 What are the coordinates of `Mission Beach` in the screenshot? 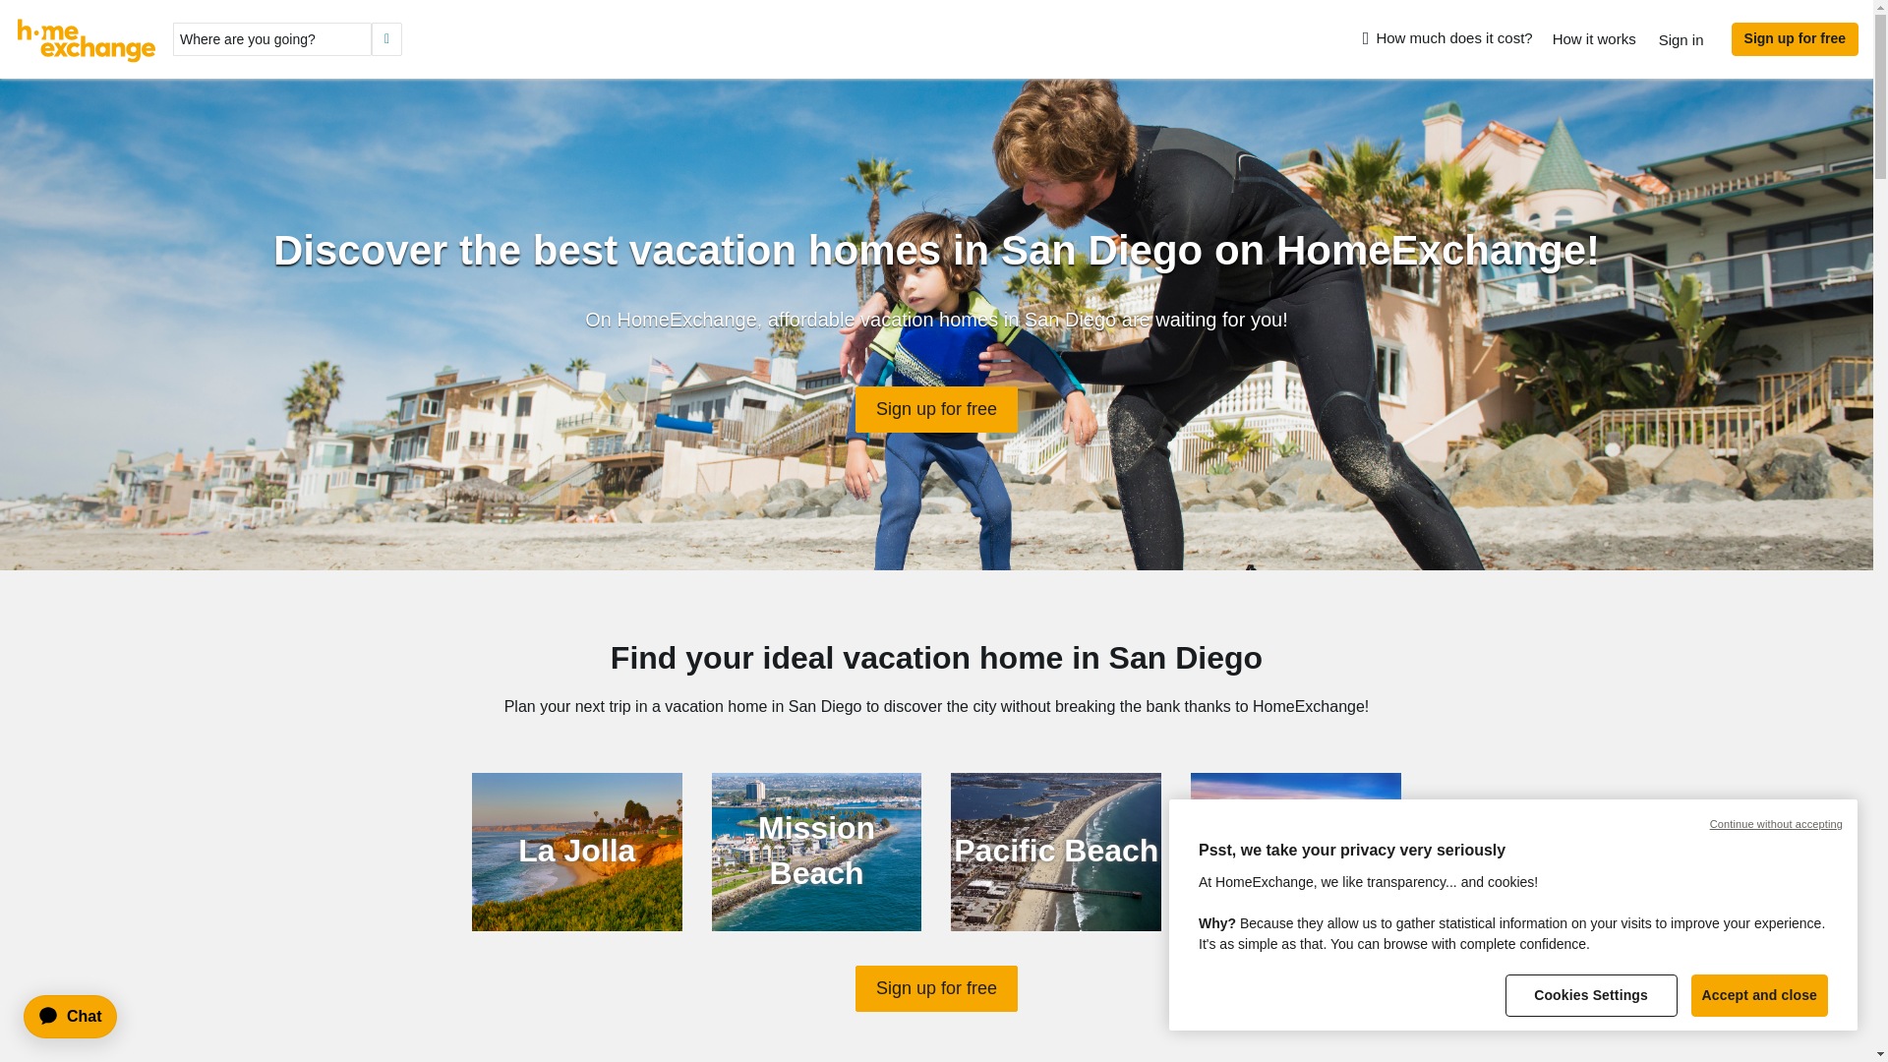 It's located at (816, 852).